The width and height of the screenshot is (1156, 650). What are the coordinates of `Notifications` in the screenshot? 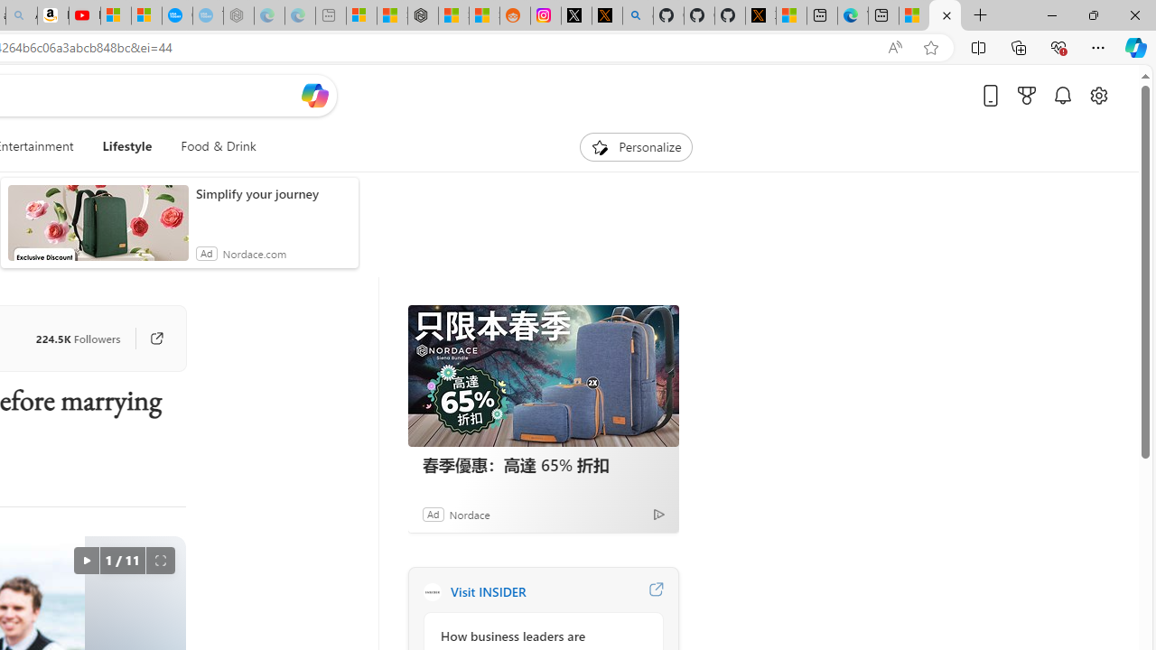 It's located at (1062, 95).